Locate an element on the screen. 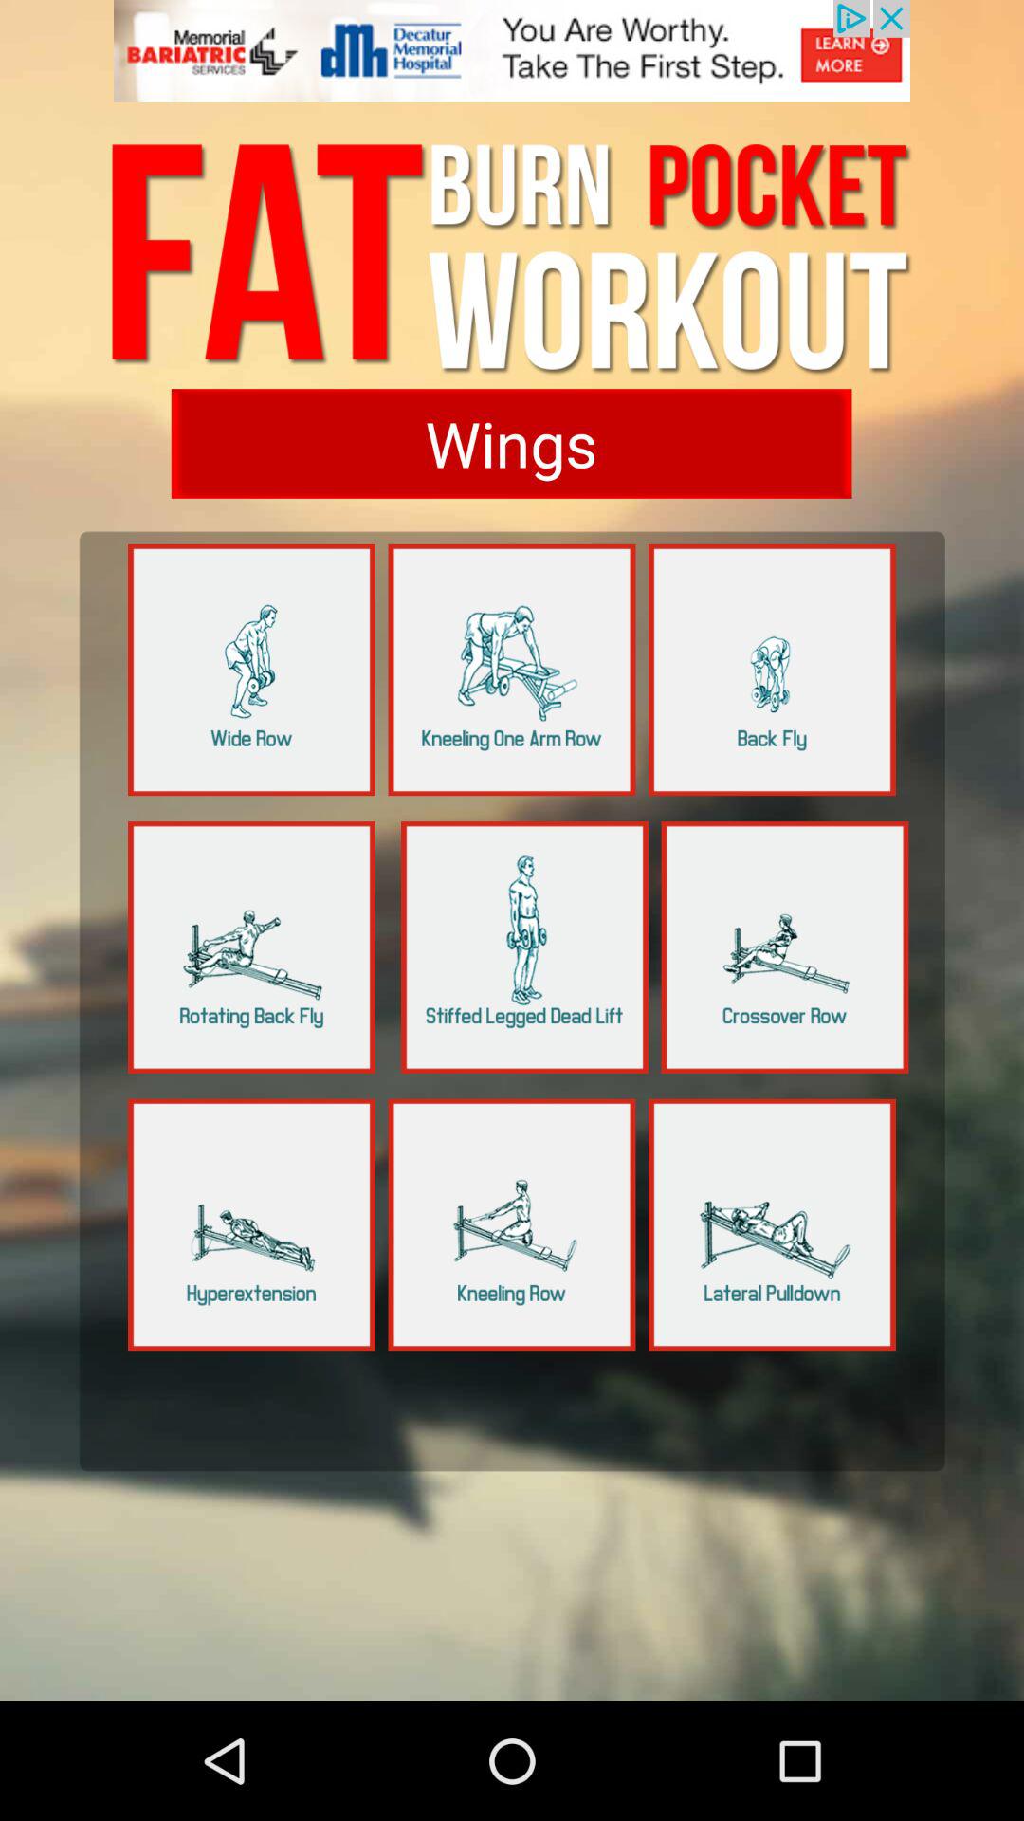 Image resolution: width=1024 pixels, height=1821 pixels. content picture is located at coordinates (525, 947).